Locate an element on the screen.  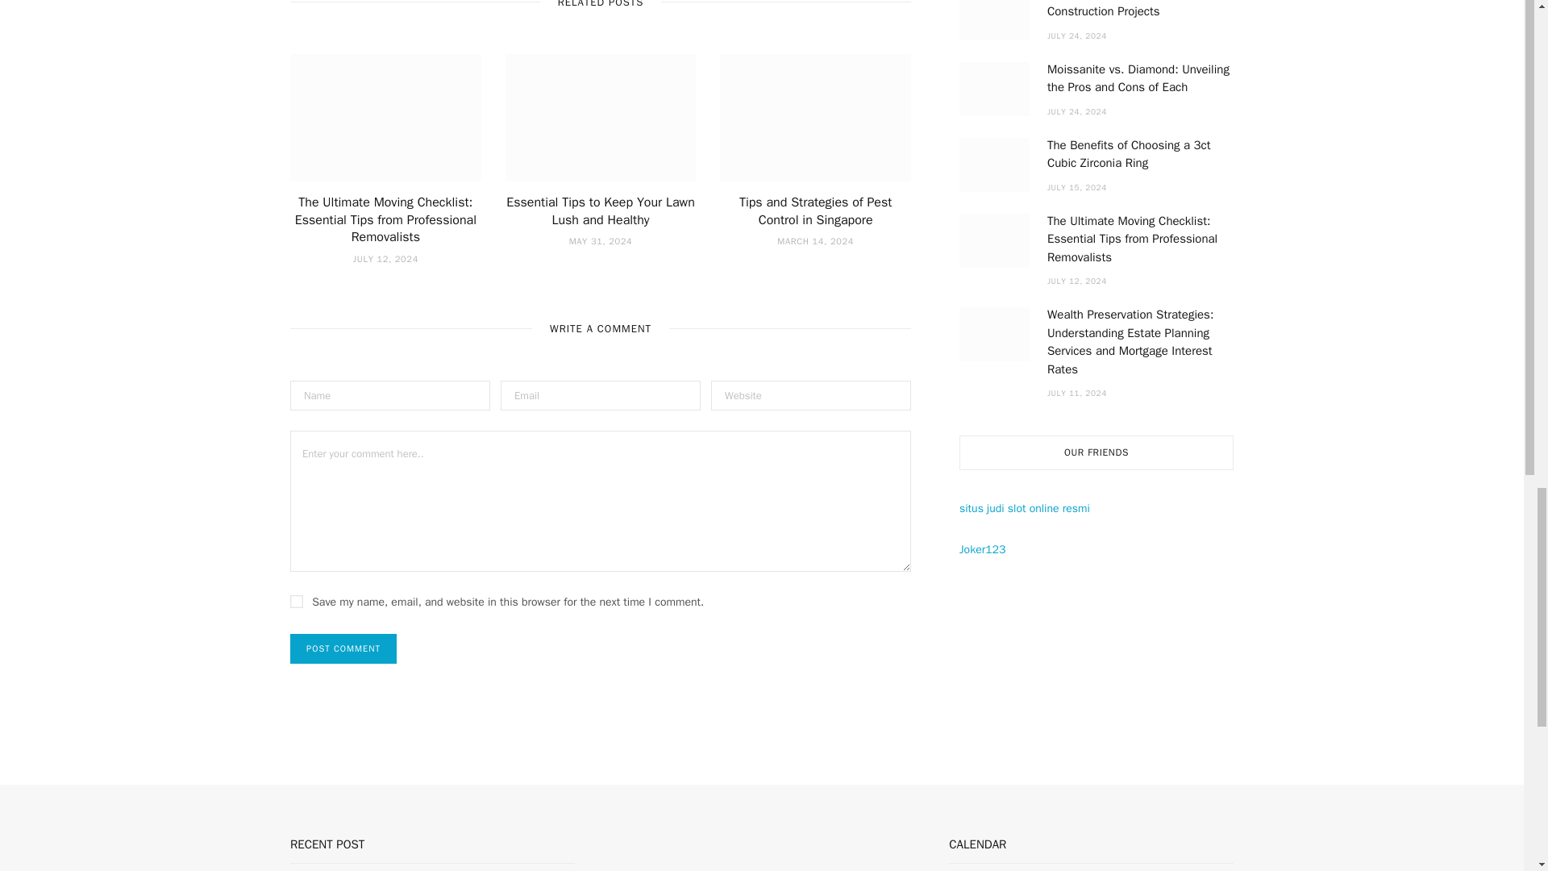
MAY 31, 2024 is located at coordinates (601, 240).